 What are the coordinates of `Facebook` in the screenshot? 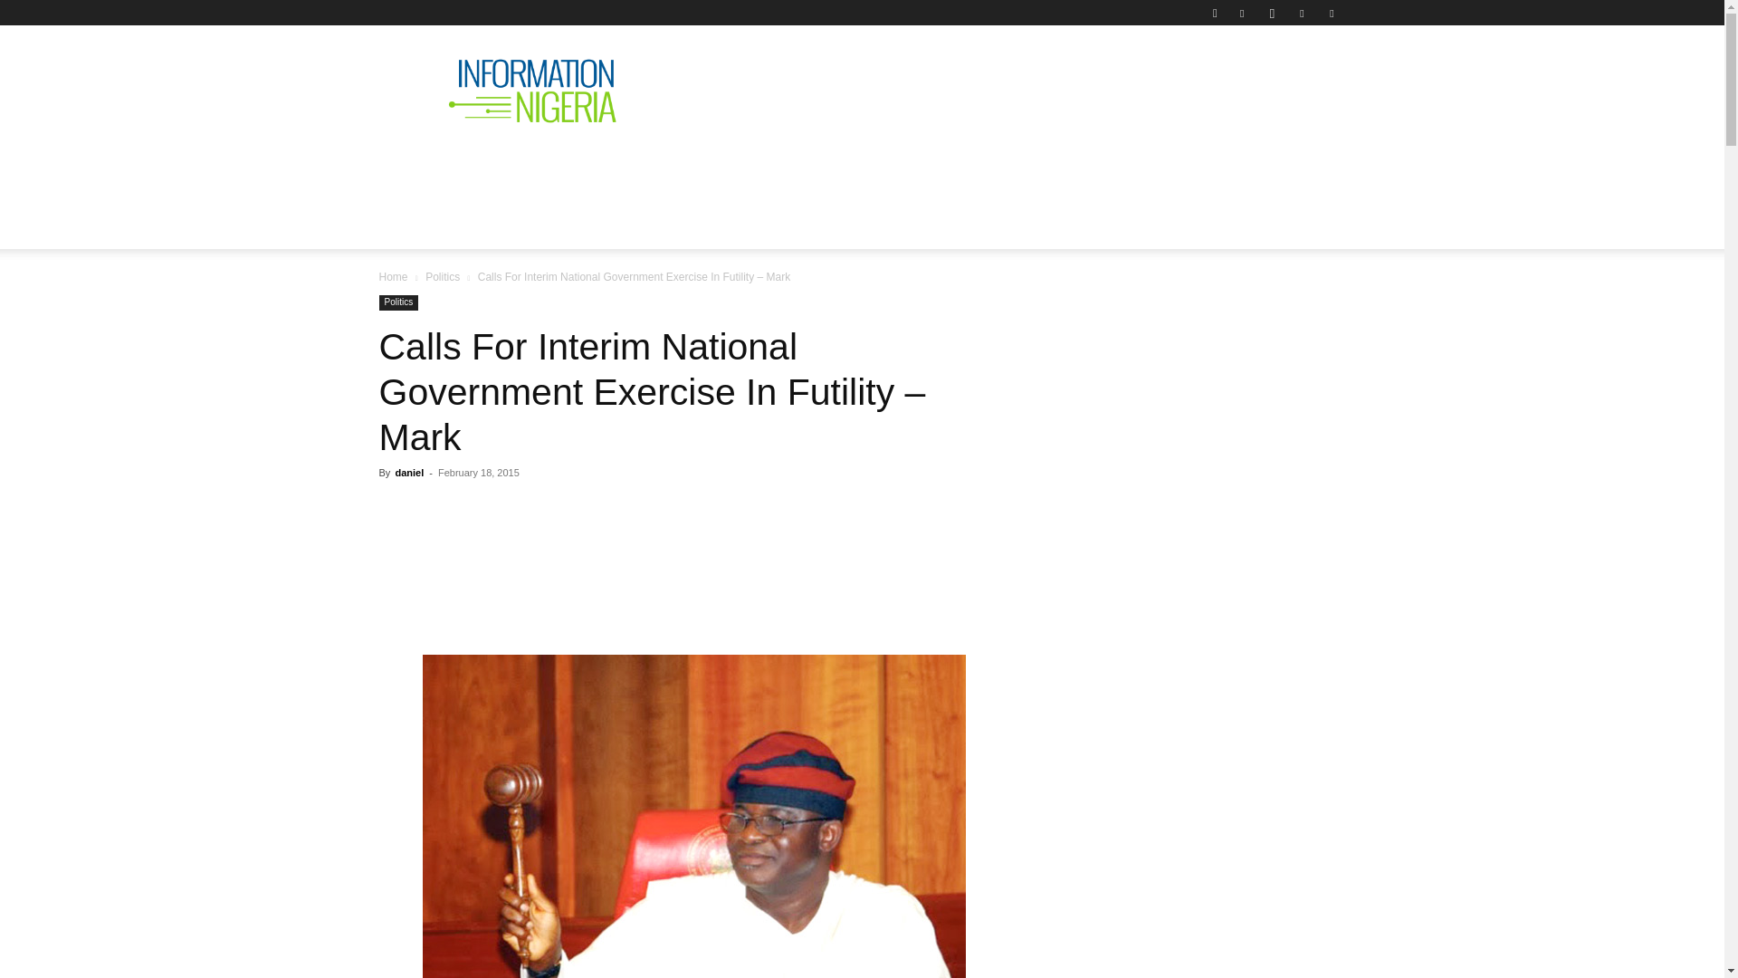 It's located at (1242, 13).